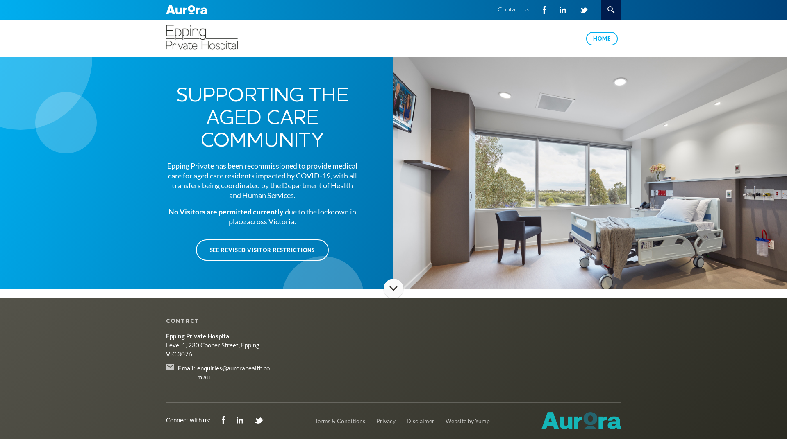  Describe the element at coordinates (514, 10) in the screenshot. I see `Contact Us` at that location.